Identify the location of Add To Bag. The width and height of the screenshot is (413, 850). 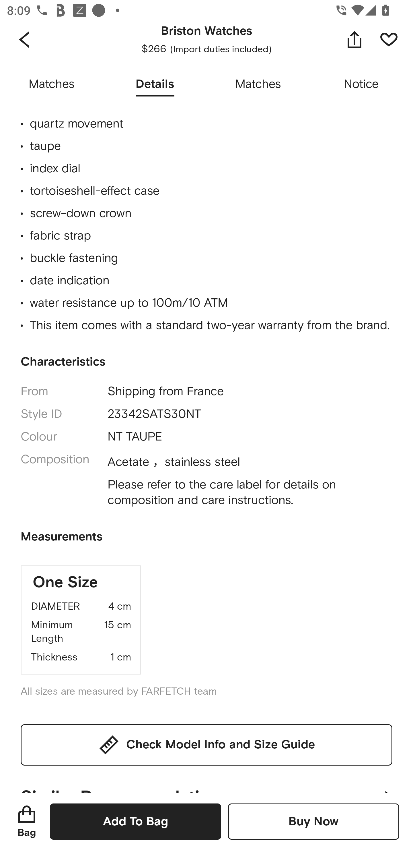
(135, 821).